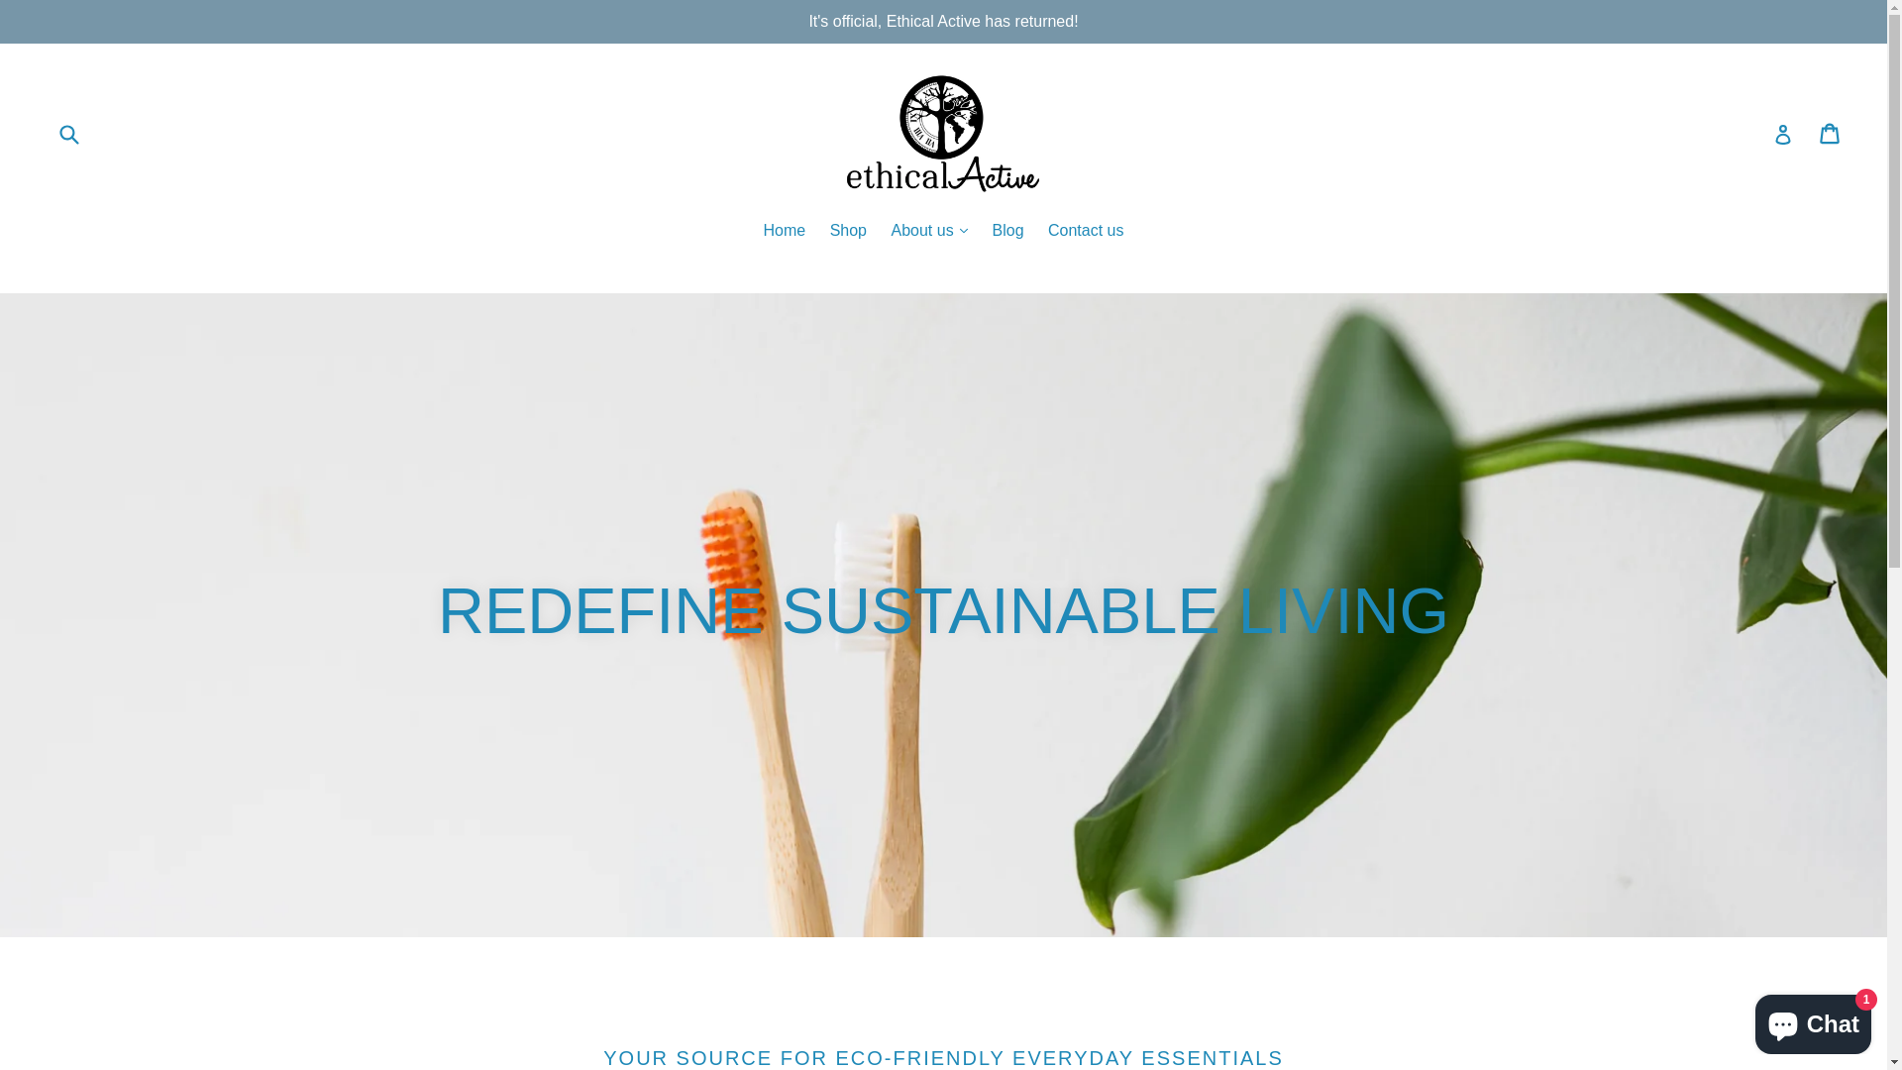  What do you see at coordinates (1831, 134) in the screenshot?
I see `Cart
Cart` at bounding box center [1831, 134].